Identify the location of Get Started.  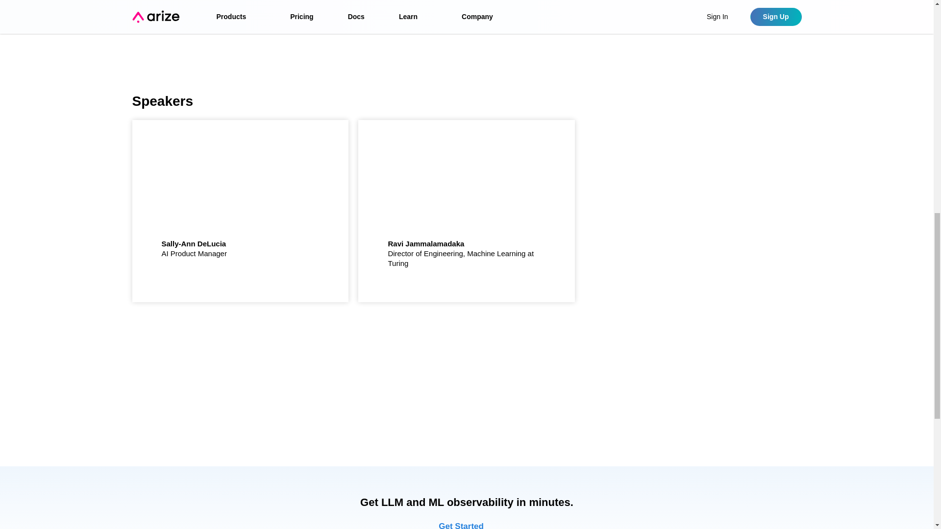
(467, 525).